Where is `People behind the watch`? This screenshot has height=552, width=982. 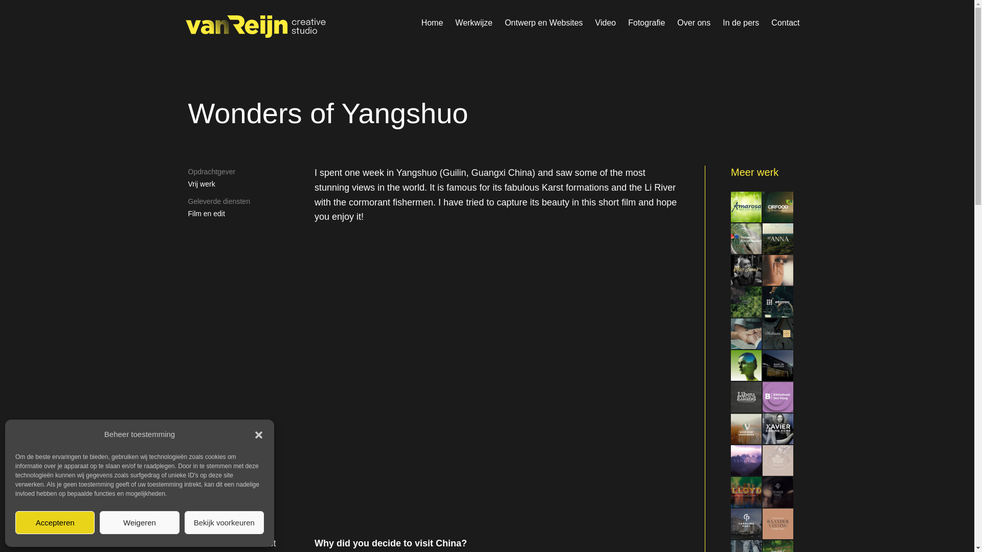
People behind the watch is located at coordinates (777, 334).